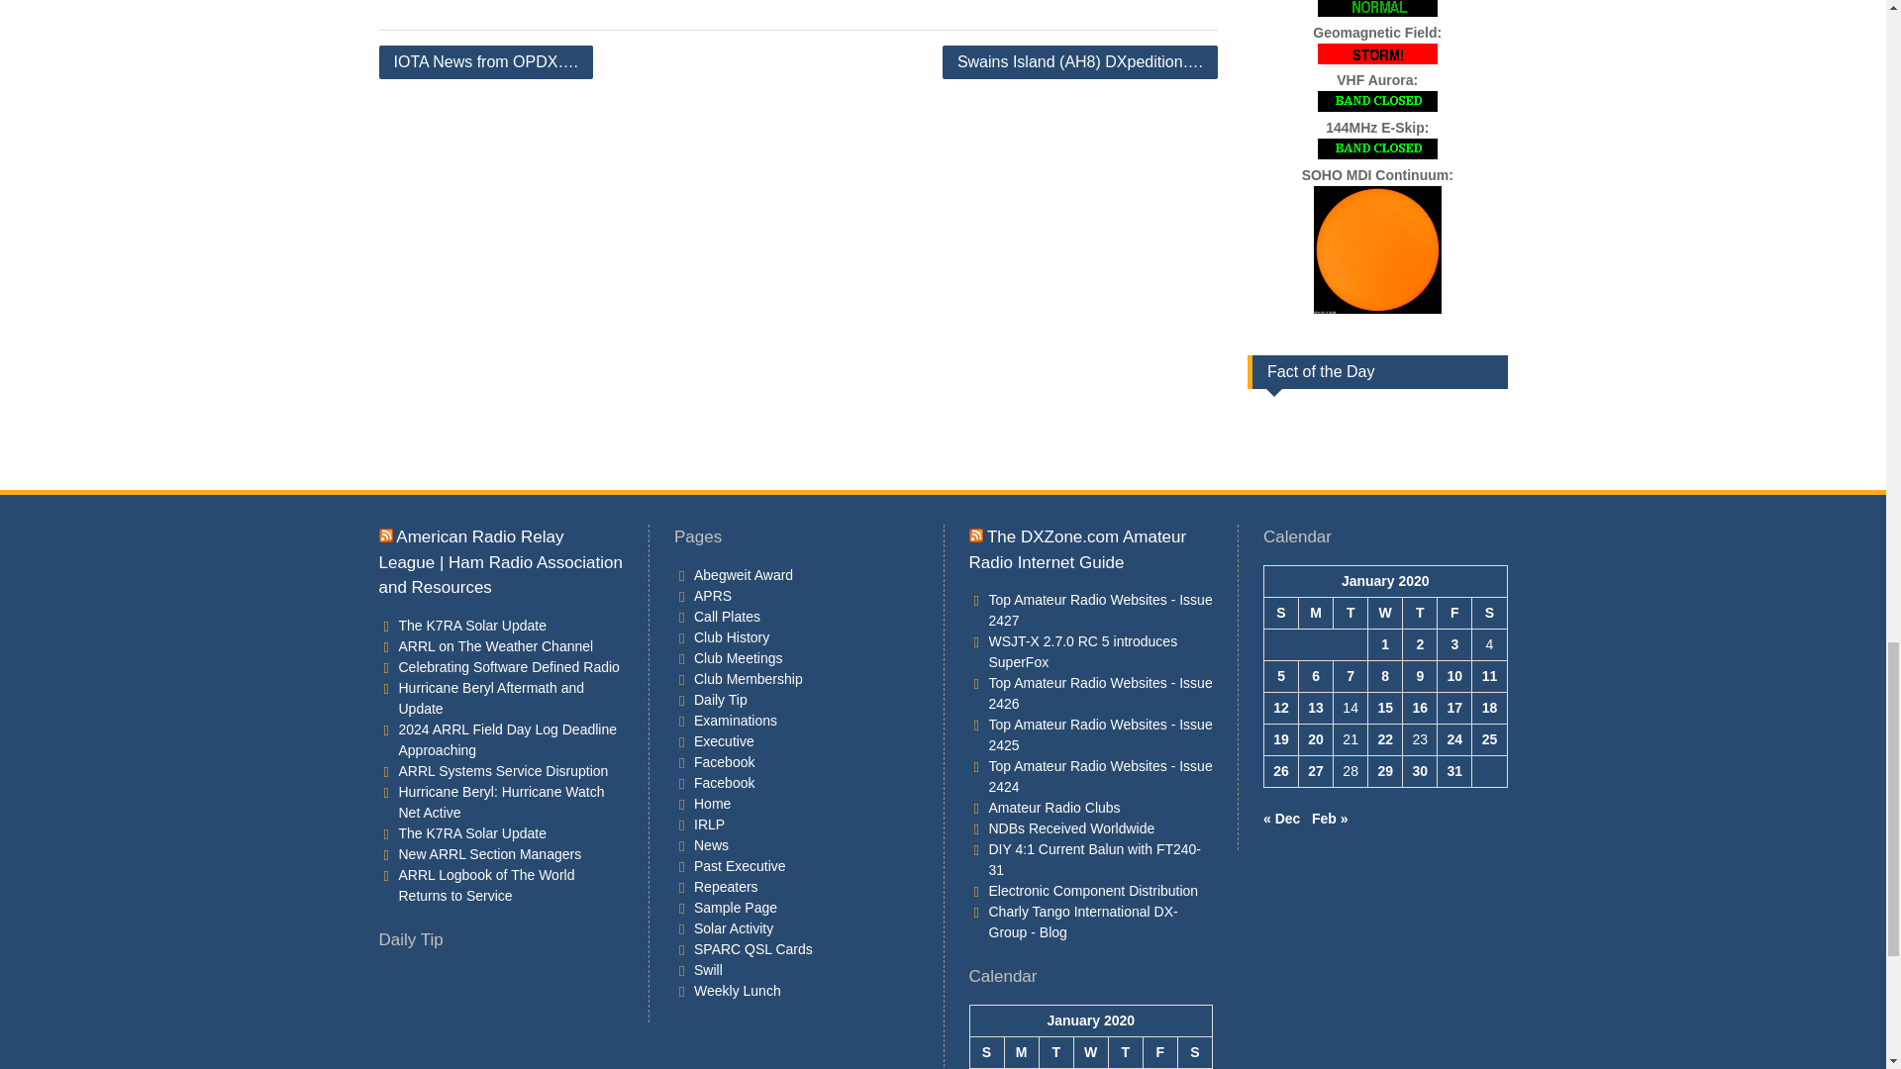  Describe the element at coordinates (1385, 612) in the screenshot. I see `Wednesday` at that location.